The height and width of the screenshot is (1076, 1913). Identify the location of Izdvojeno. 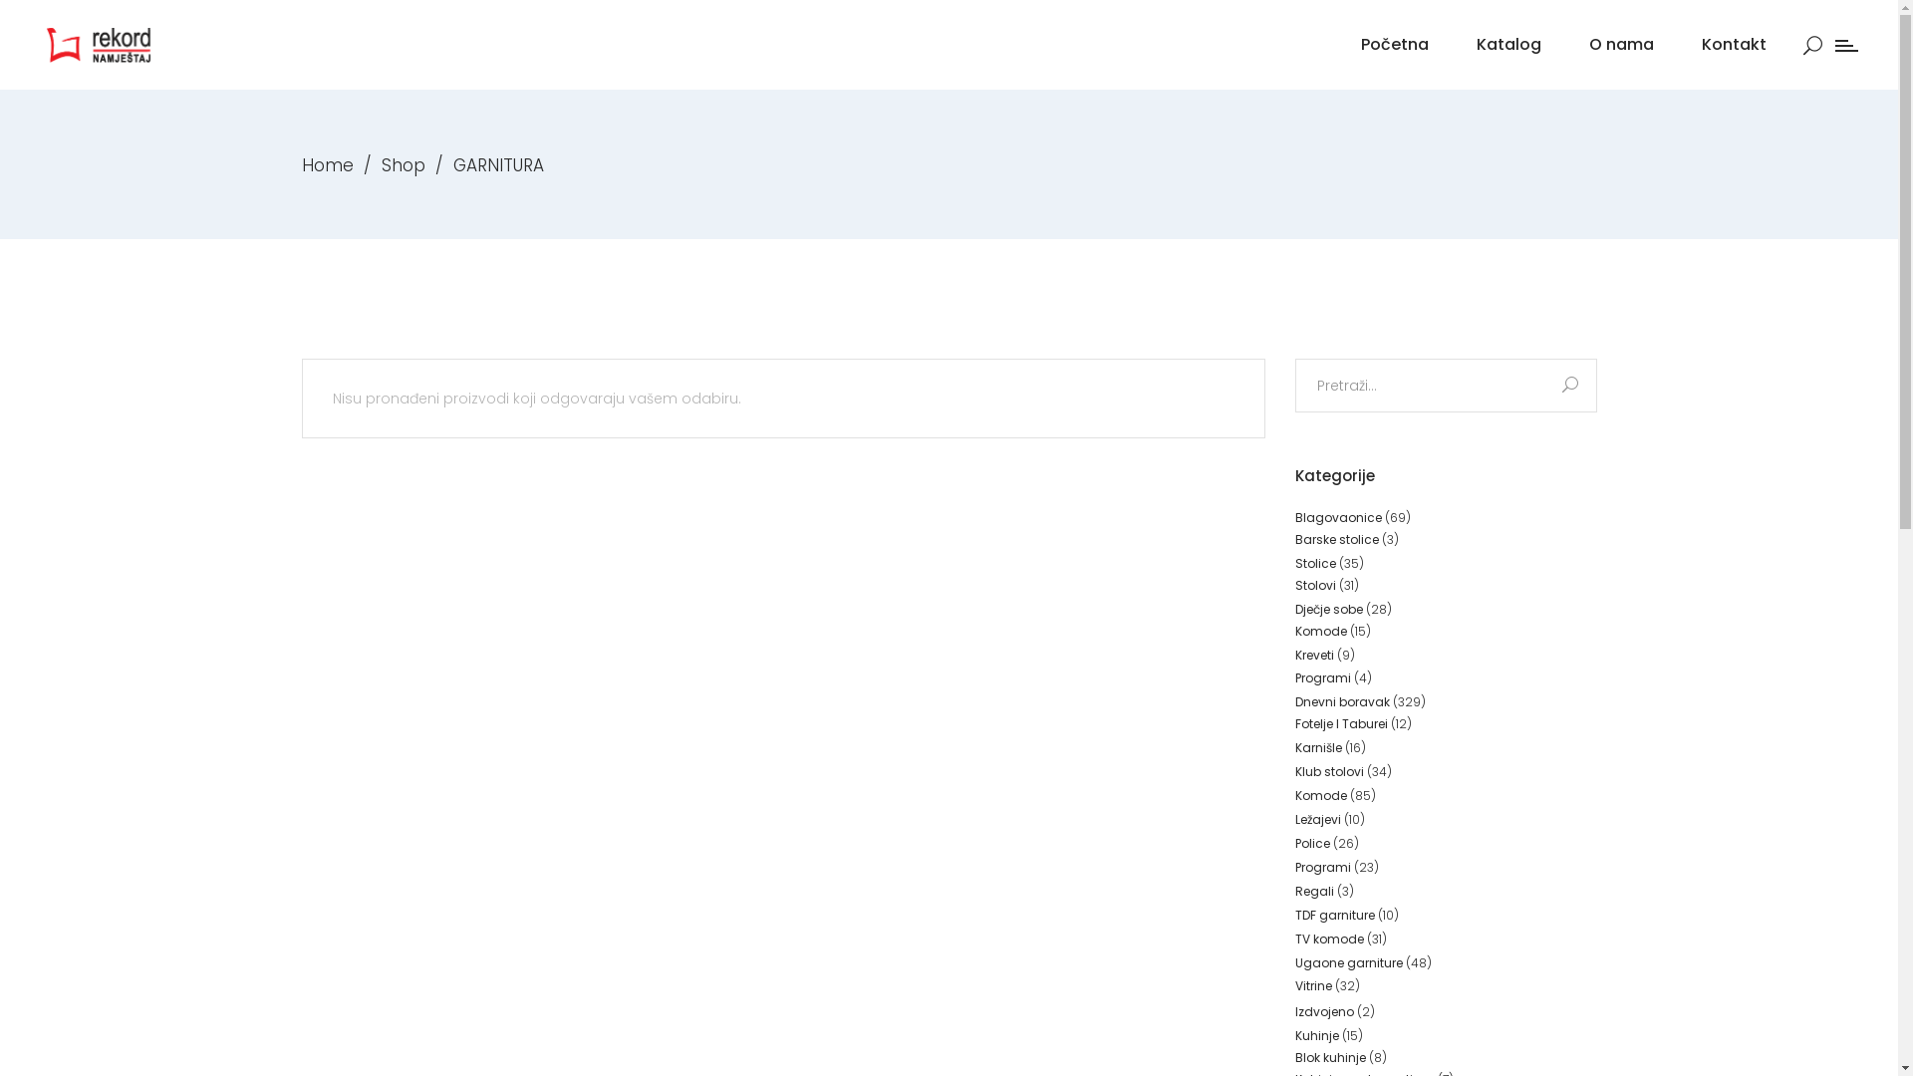
(1325, 1012).